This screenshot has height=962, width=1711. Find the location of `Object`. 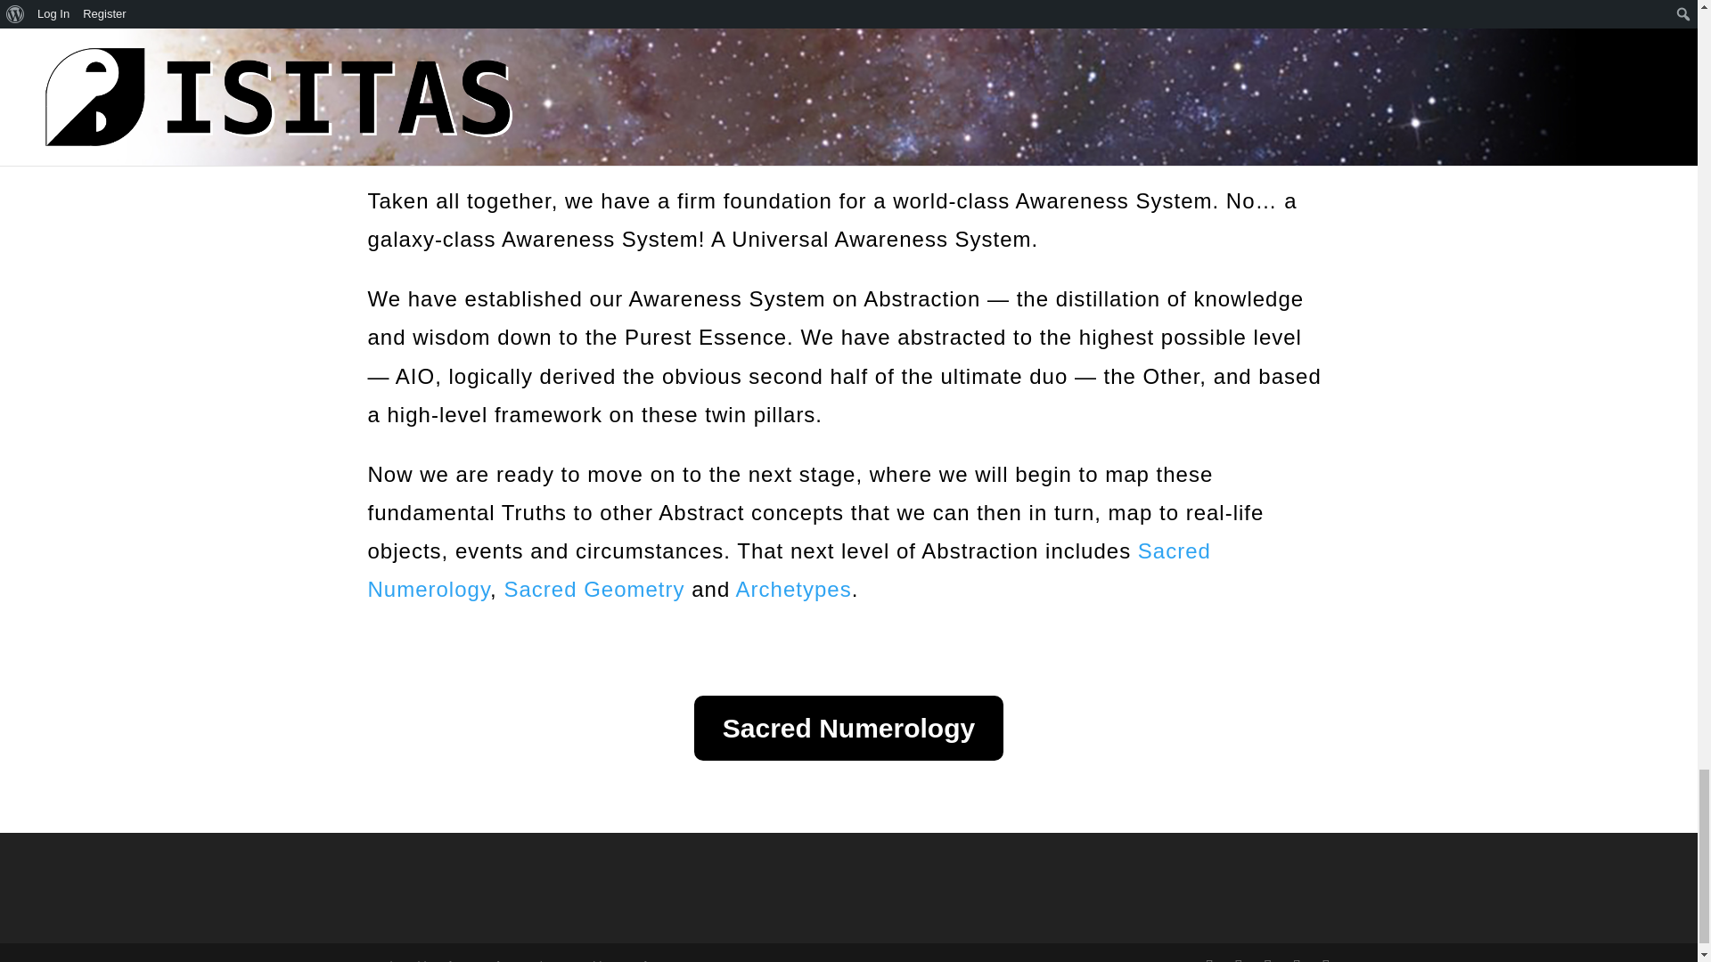

Object is located at coordinates (627, 102).